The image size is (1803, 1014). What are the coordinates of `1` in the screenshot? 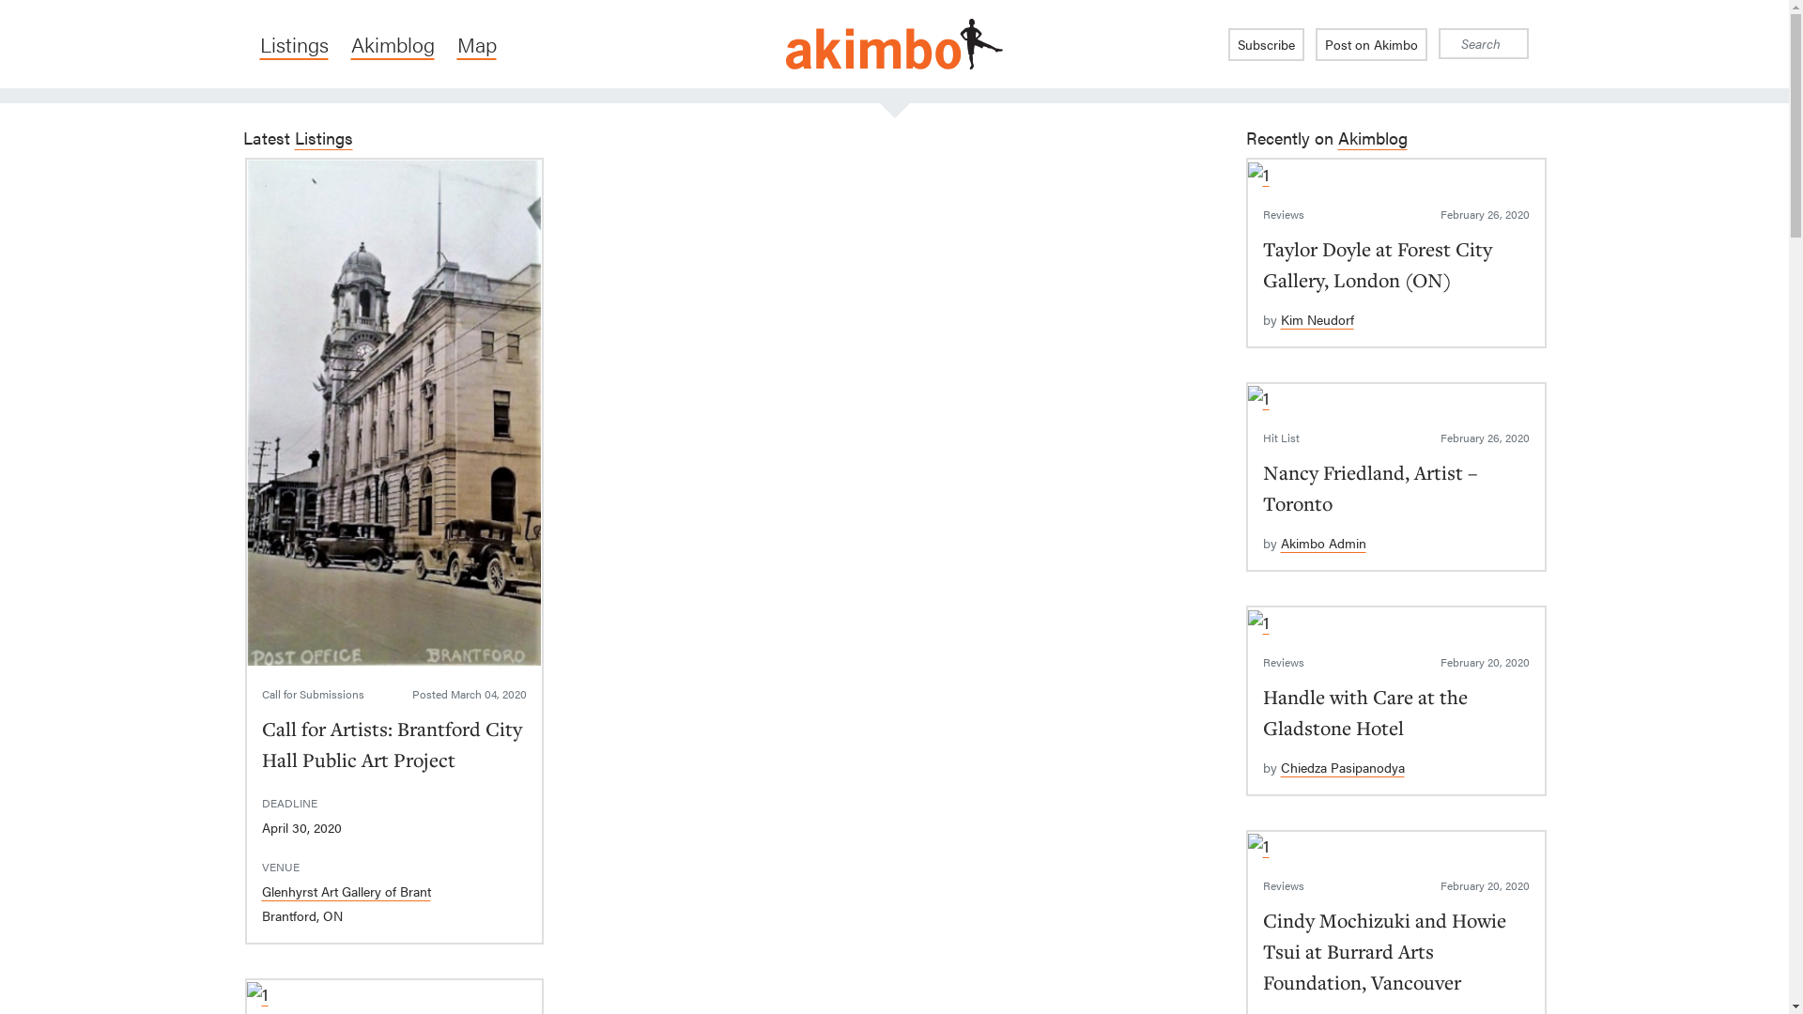 It's located at (1258, 846).